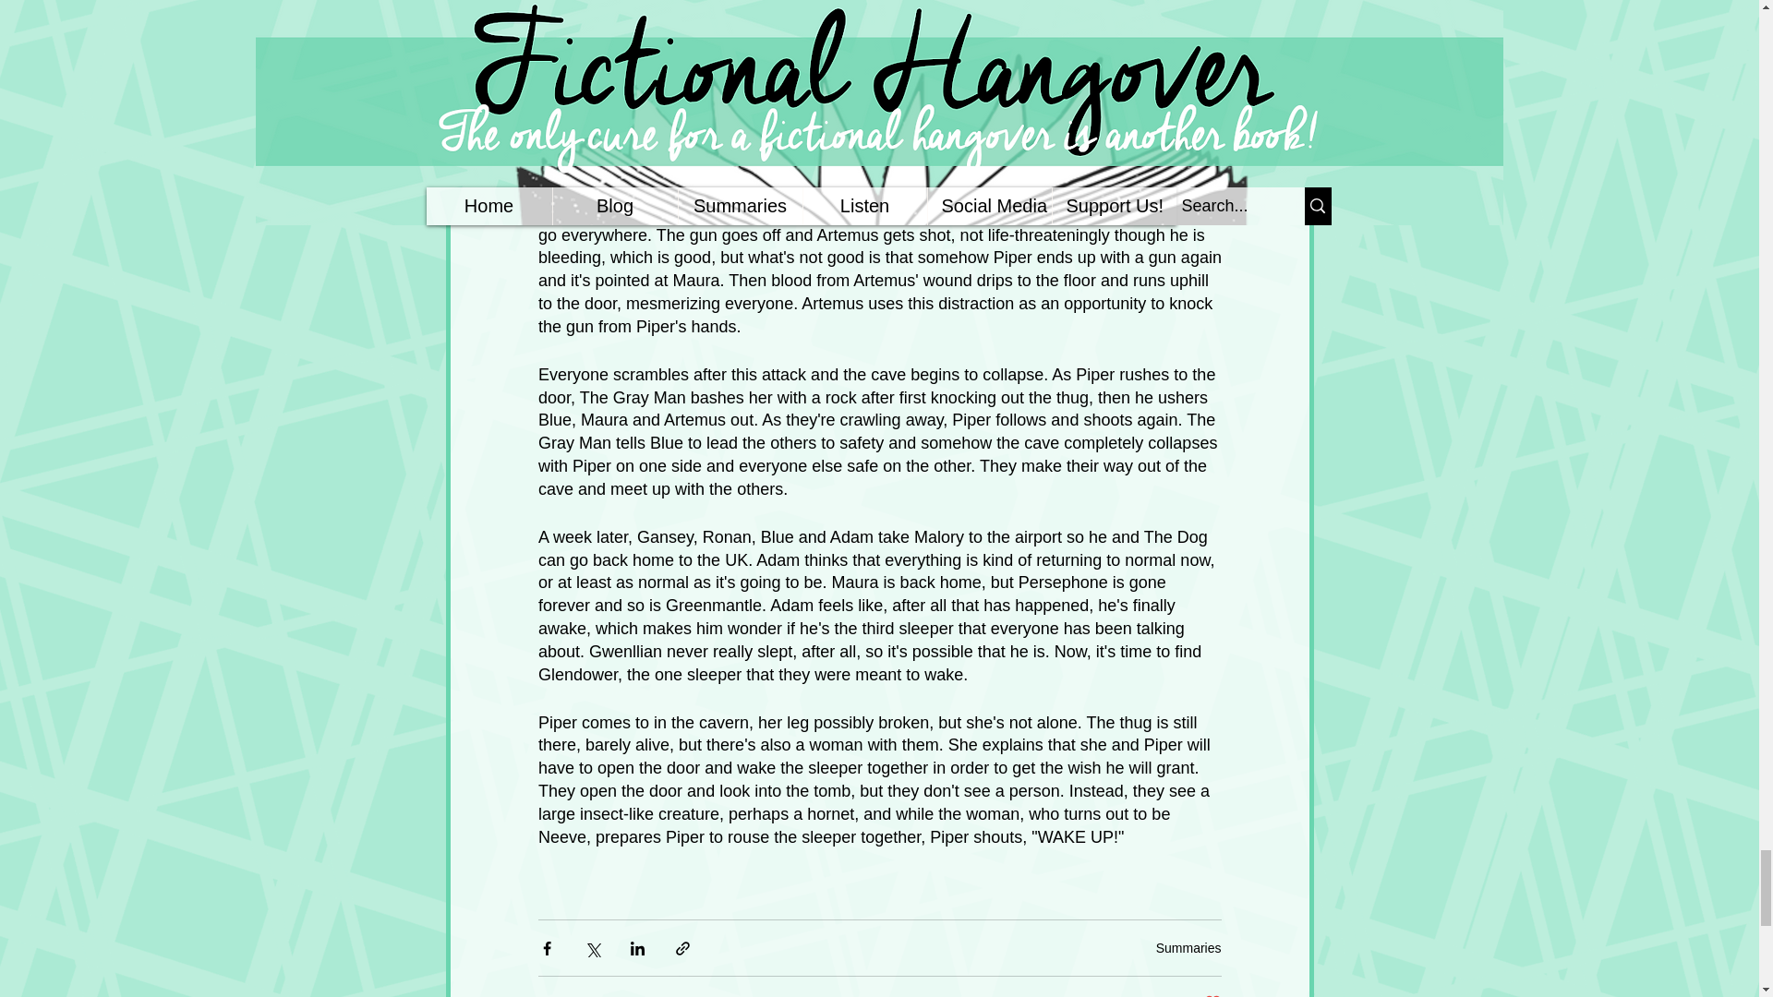 Image resolution: width=1773 pixels, height=997 pixels. Describe the element at coordinates (1212, 995) in the screenshot. I see `Post not marked as liked` at that location.